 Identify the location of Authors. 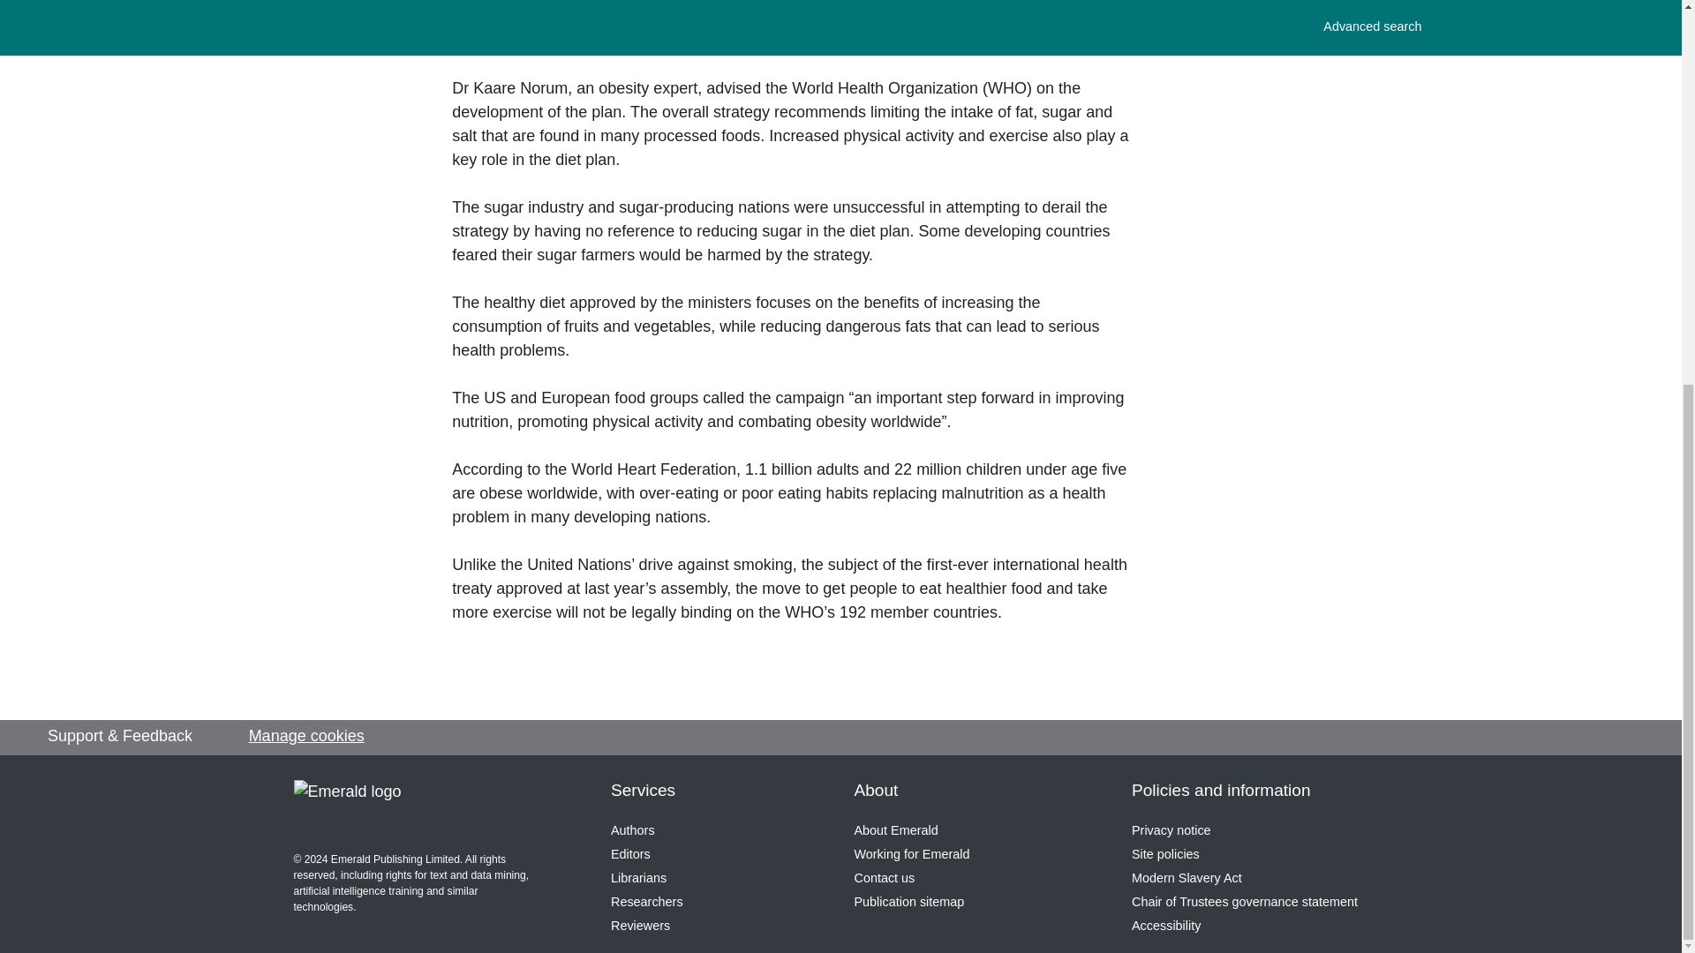
(632, 830).